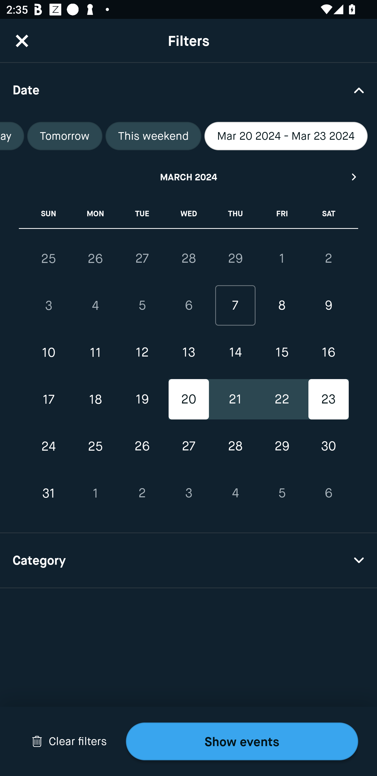  What do you see at coordinates (153, 136) in the screenshot?
I see `This weekend` at bounding box center [153, 136].